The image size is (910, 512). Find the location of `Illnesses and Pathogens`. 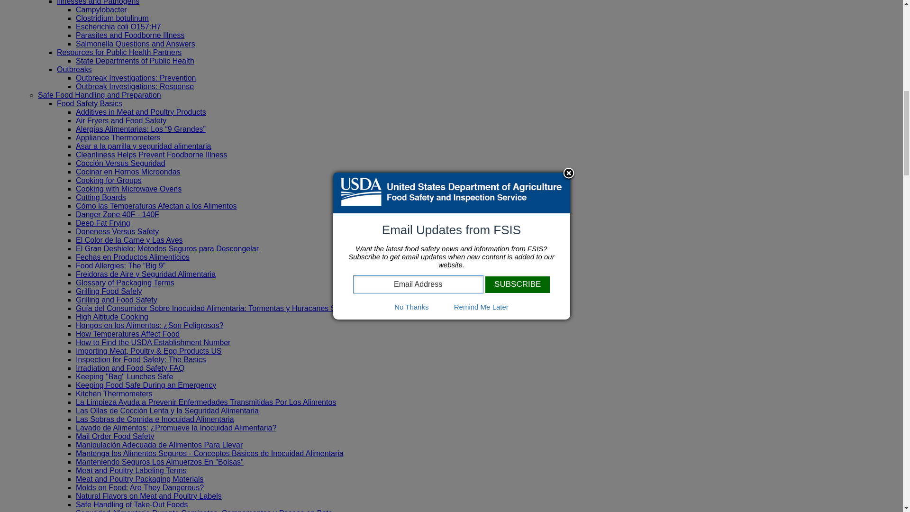

Illnesses and Pathogens is located at coordinates (98, 2).